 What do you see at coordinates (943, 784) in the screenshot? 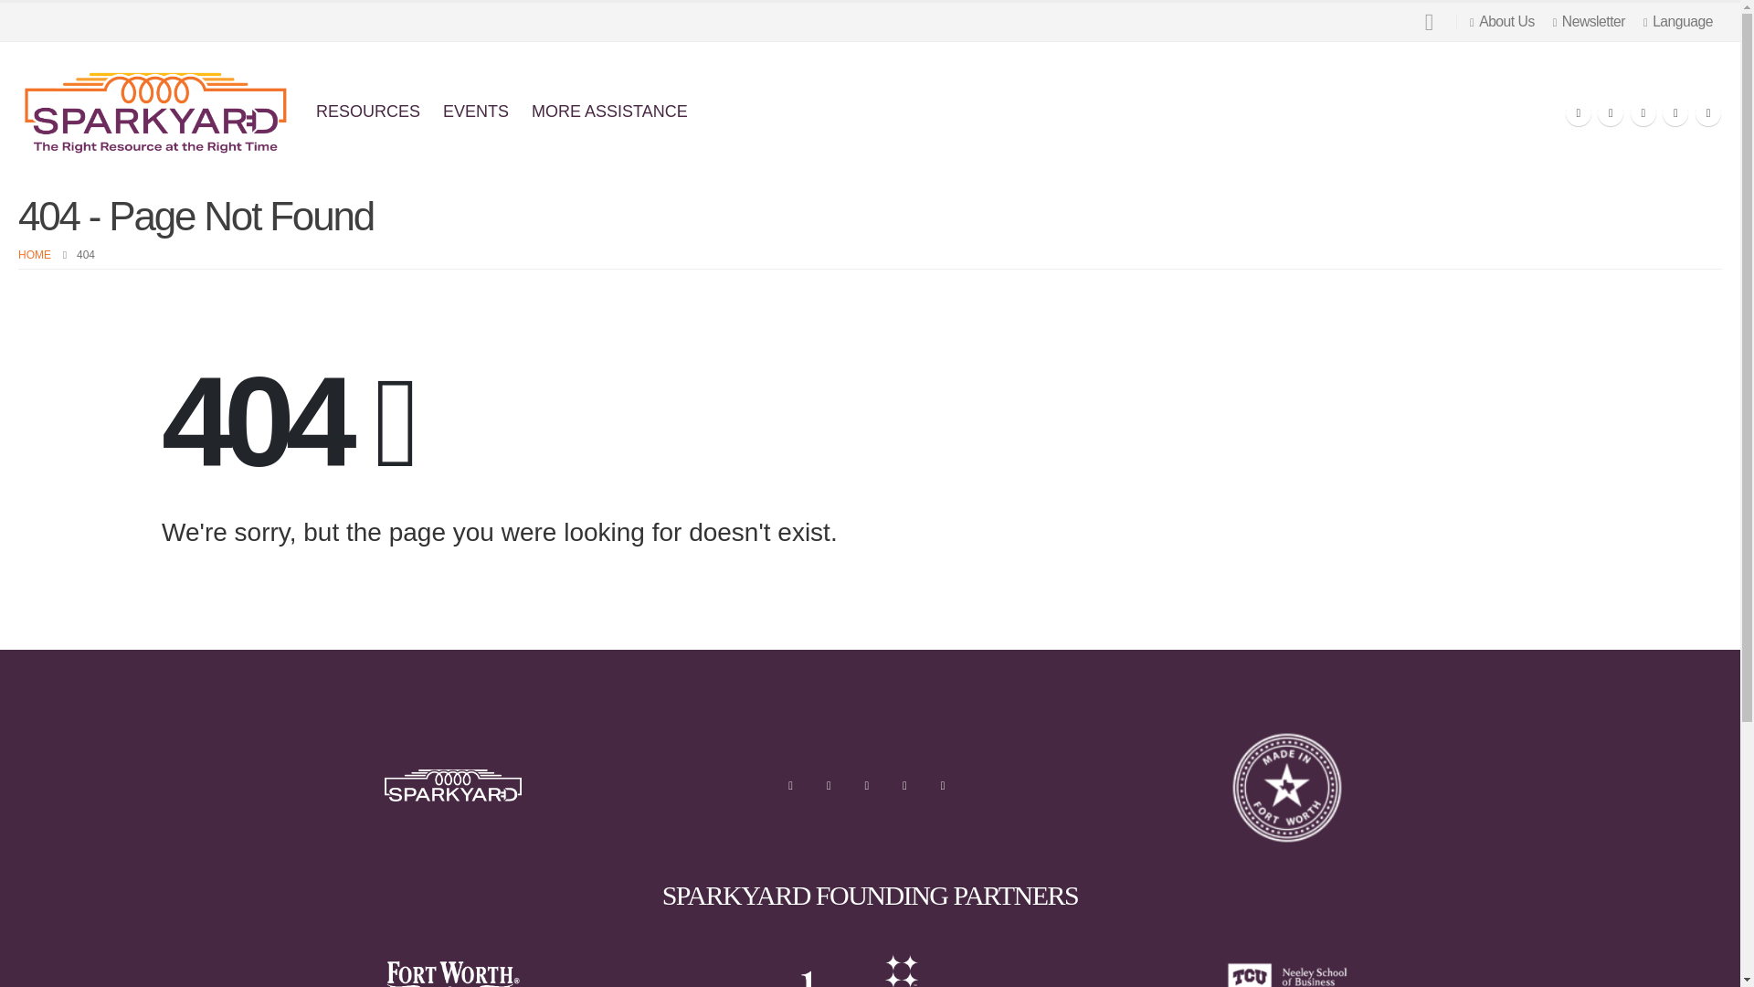
I see `LinkedIn` at bounding box center [943, 784].